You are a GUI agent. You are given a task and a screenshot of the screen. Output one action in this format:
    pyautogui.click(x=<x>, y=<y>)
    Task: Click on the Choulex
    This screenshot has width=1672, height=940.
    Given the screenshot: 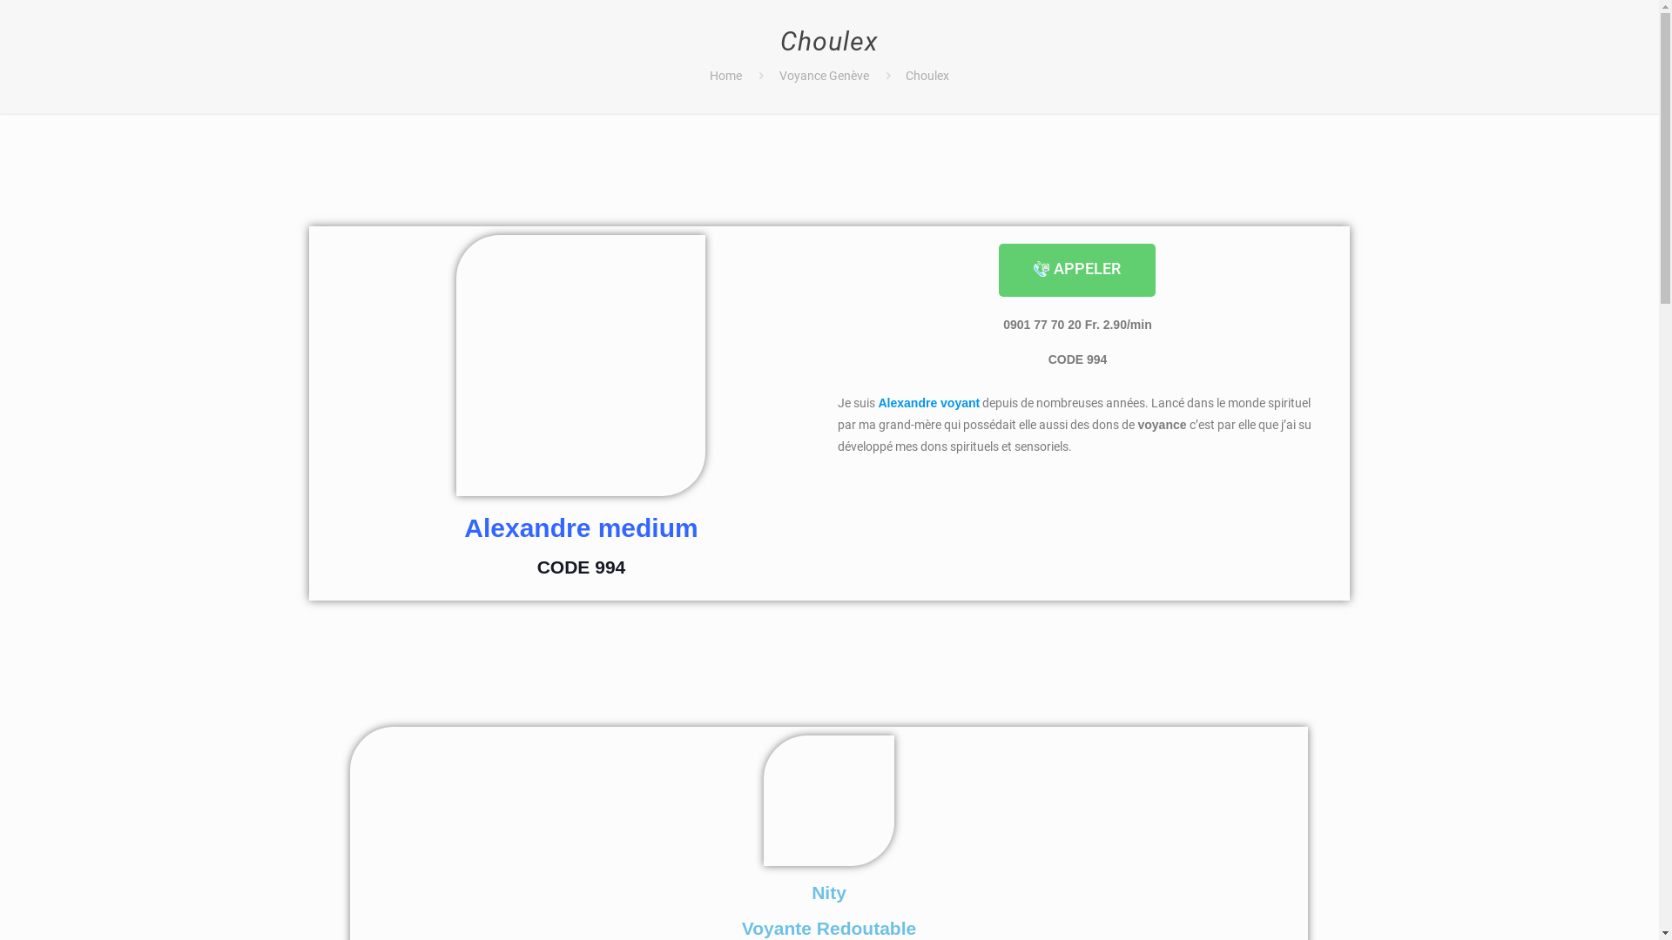 What is the action you would take?
    pyautogui.click(x=927, y=76)
    